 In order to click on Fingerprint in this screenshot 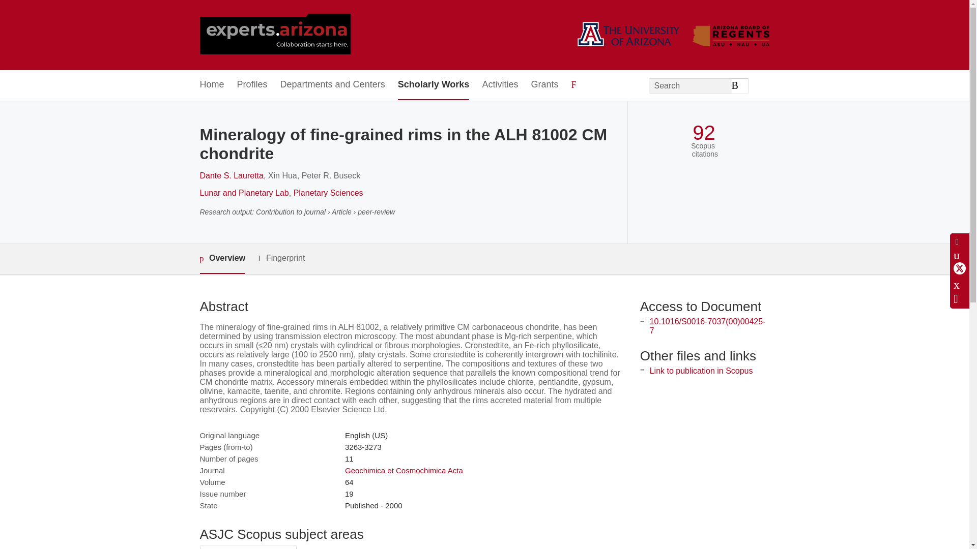, I will do `click(281, 258)`.